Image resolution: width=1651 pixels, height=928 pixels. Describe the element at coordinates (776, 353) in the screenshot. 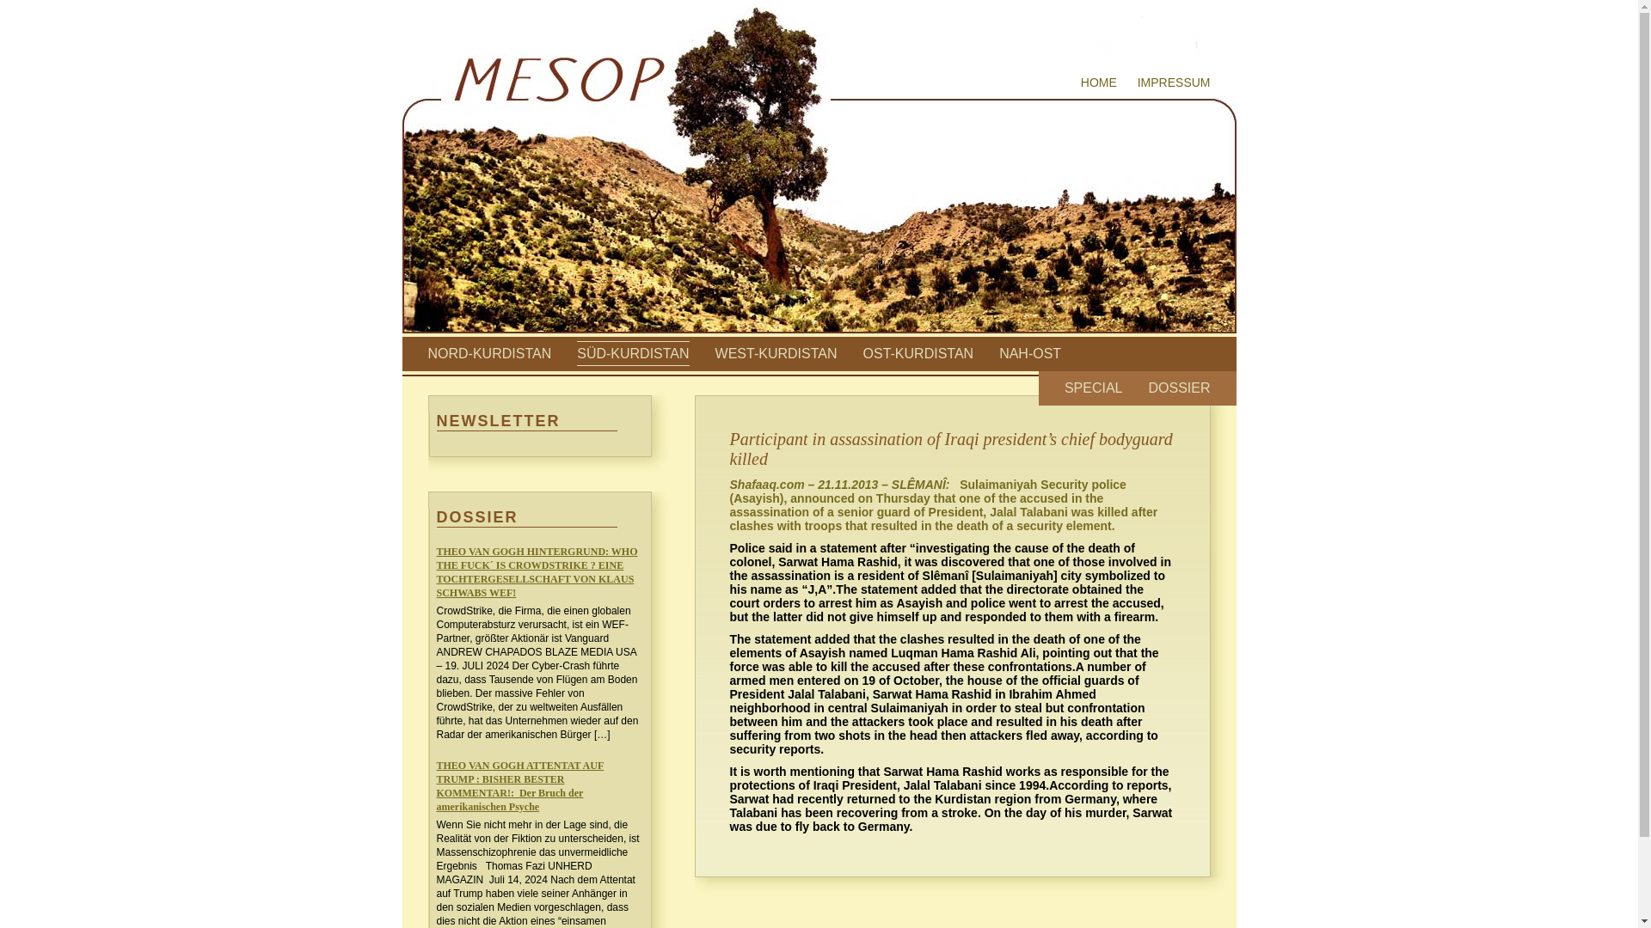

I see `WEST-KURDISTAN` at that location.